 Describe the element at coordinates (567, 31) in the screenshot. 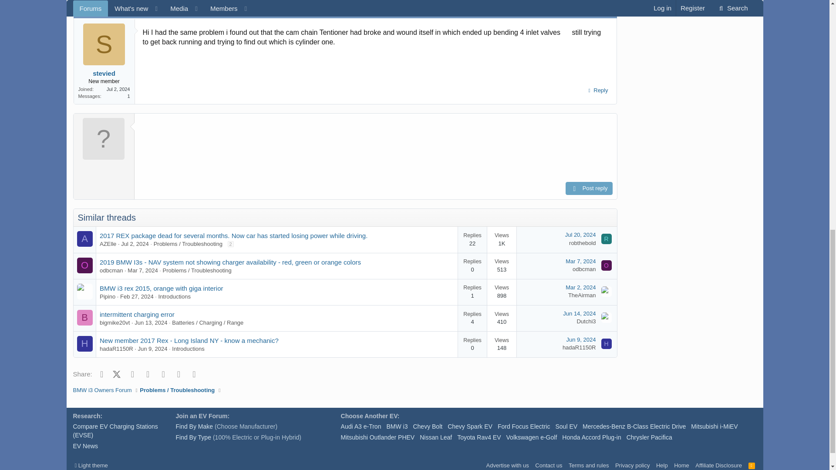

I see `Roll eyes    :rolleyes:` at that location.